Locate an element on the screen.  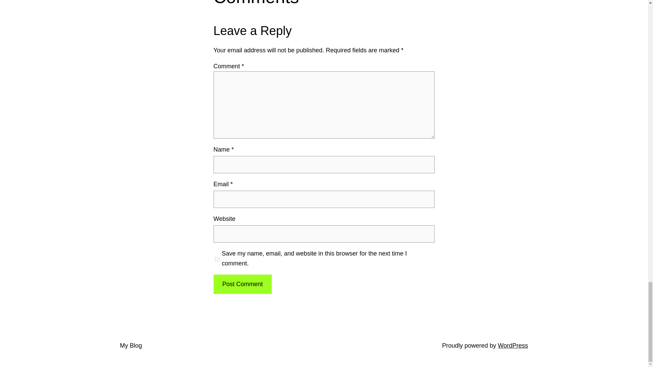
Post Comment is located at coordinates (242, 284).